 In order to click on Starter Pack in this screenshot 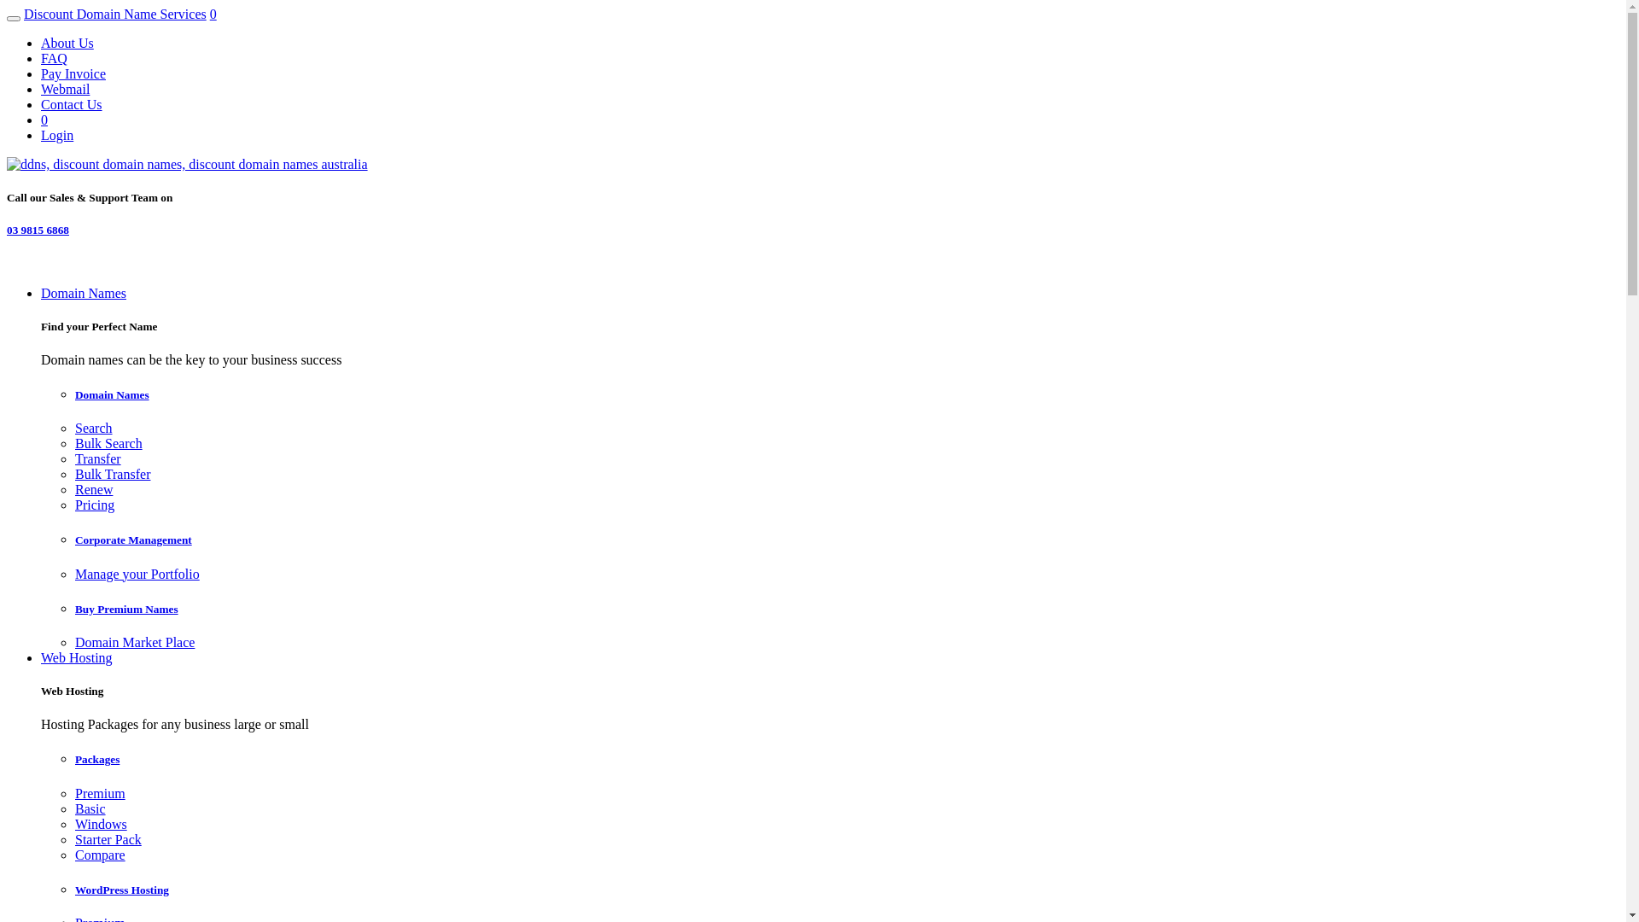, I will do `click(108, 840)`.